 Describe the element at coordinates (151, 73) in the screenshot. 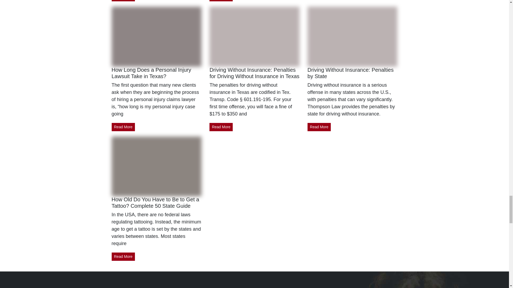

I see `How Long Does a Personal Injury Lawsuit Take in Texas?` at that location.